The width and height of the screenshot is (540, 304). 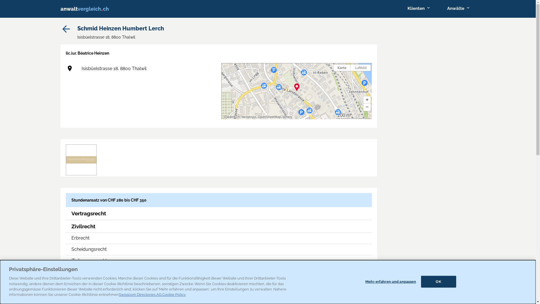 I want to click on Mehr erfahren und anpassen, so click(x=391, y=282).